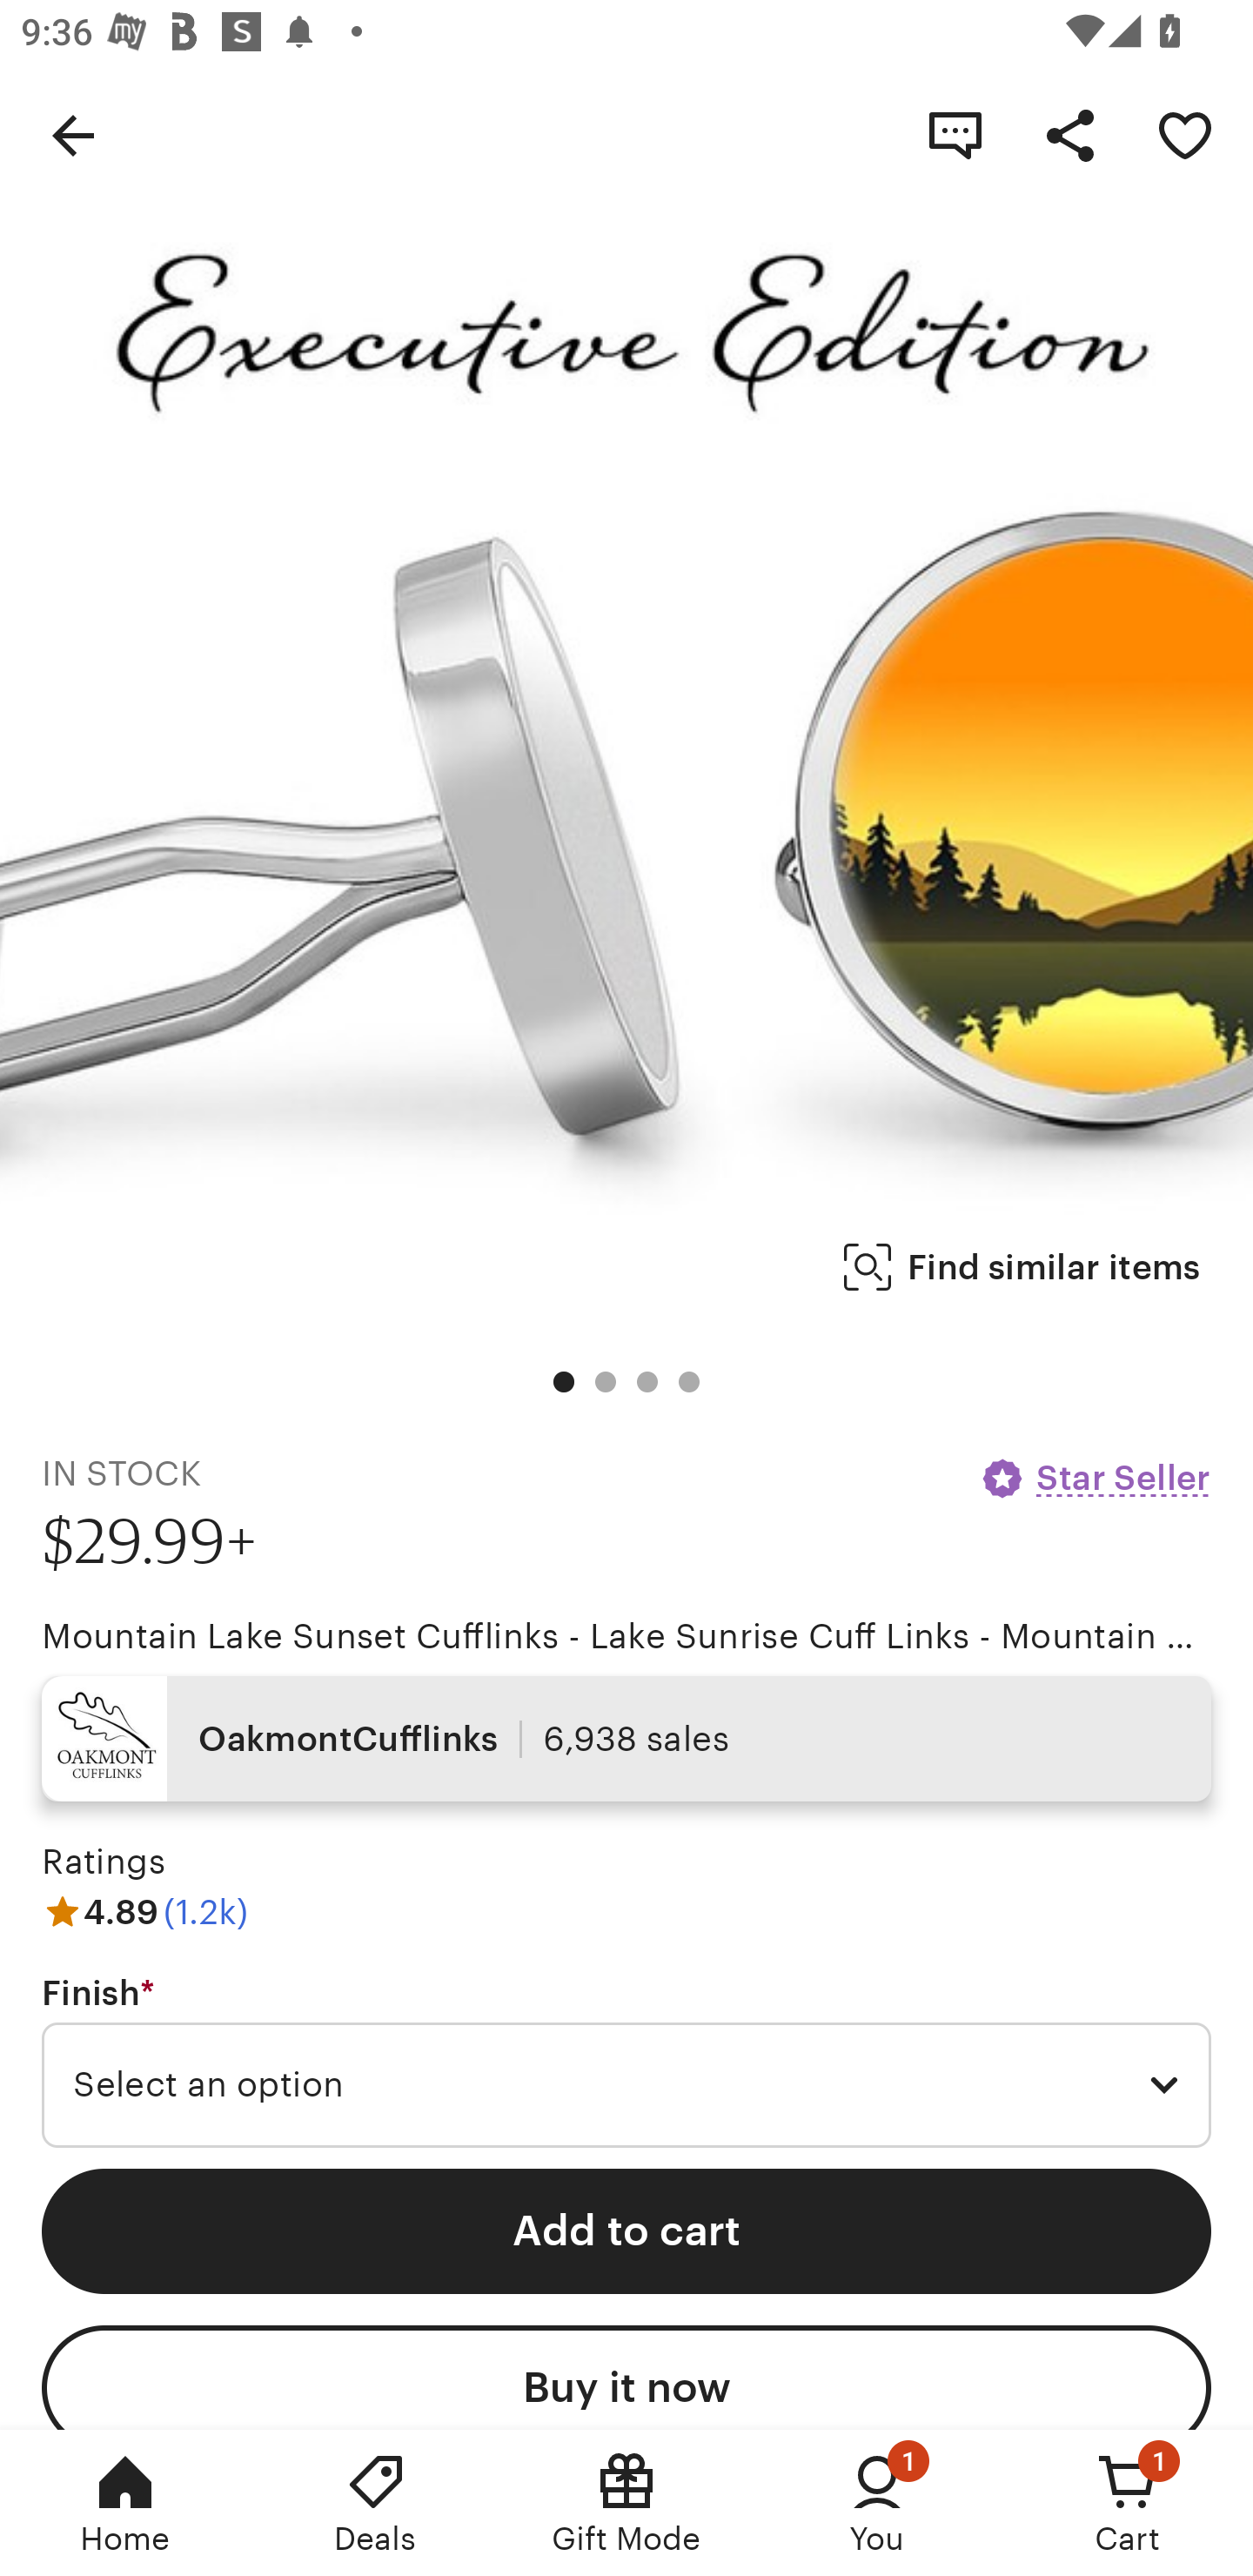 The height and width of the screenshot is (2576, 1253). I want to click on Find similar items, so click(1022, 1267).